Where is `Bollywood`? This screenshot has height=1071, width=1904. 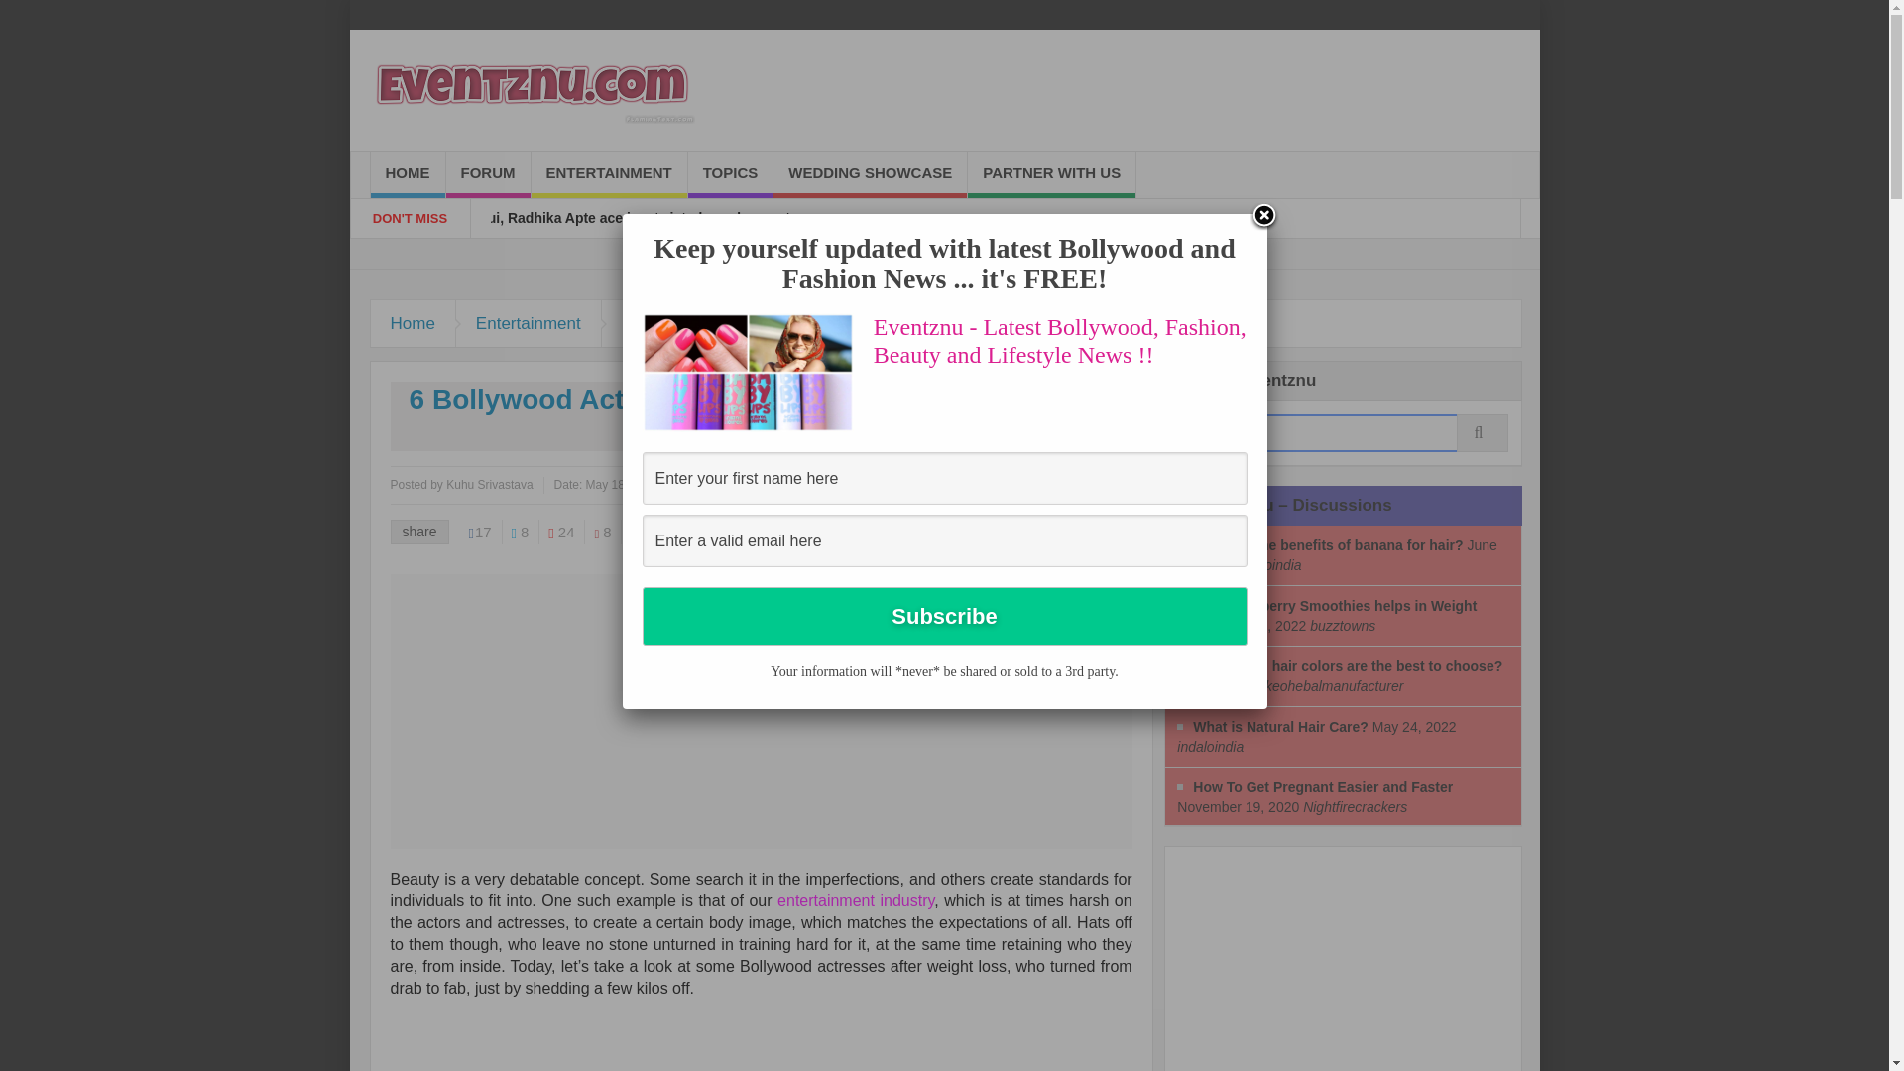 Bollywood is located at coordinates (660, 323).